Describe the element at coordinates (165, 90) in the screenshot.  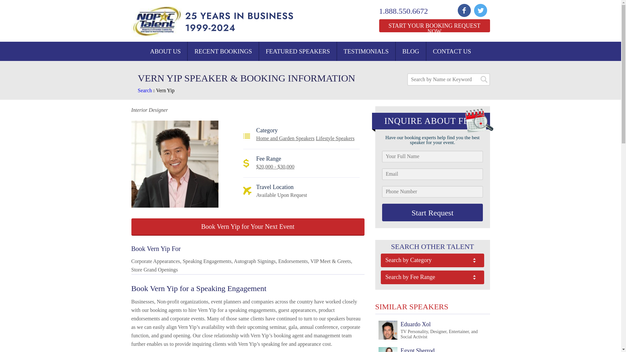
I see `Vern Yip` at that location.